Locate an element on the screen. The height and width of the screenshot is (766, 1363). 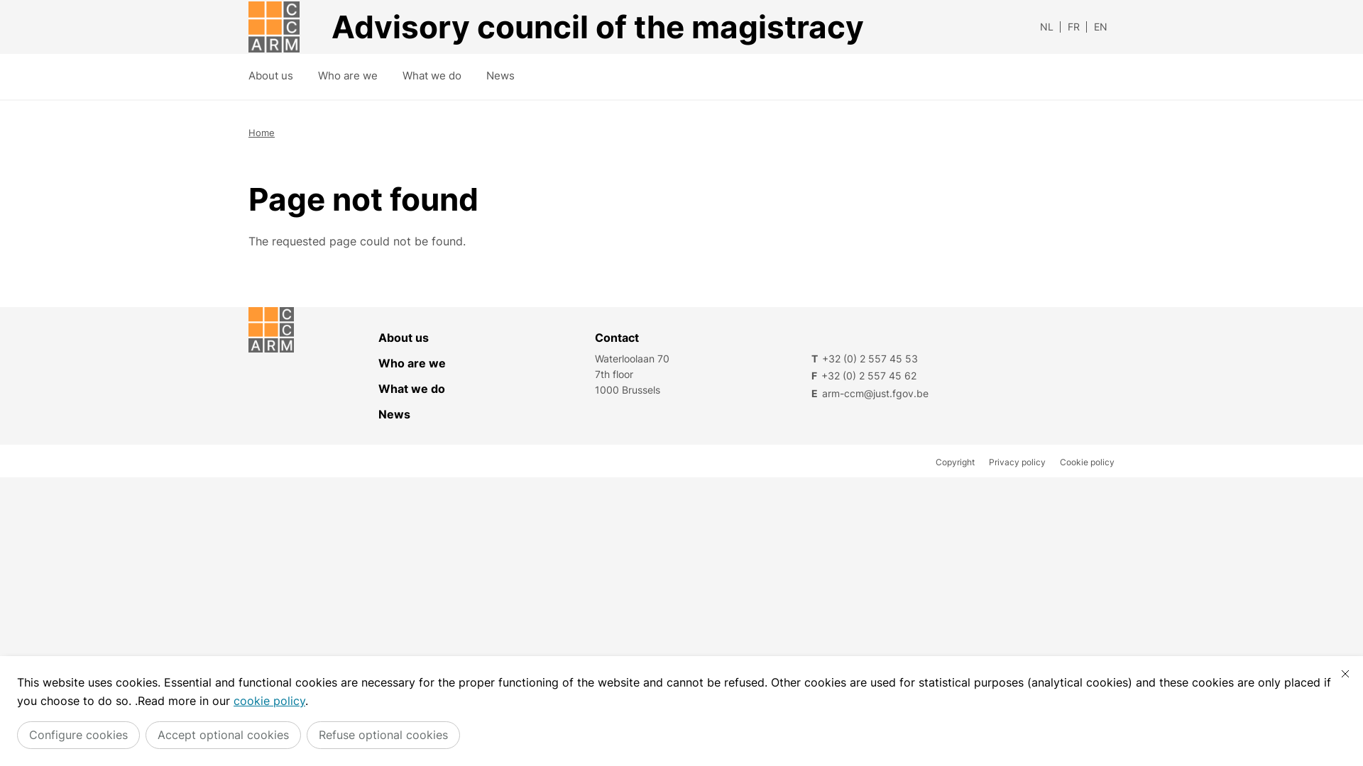
Back to  home page is located at coordinates (314, 330).